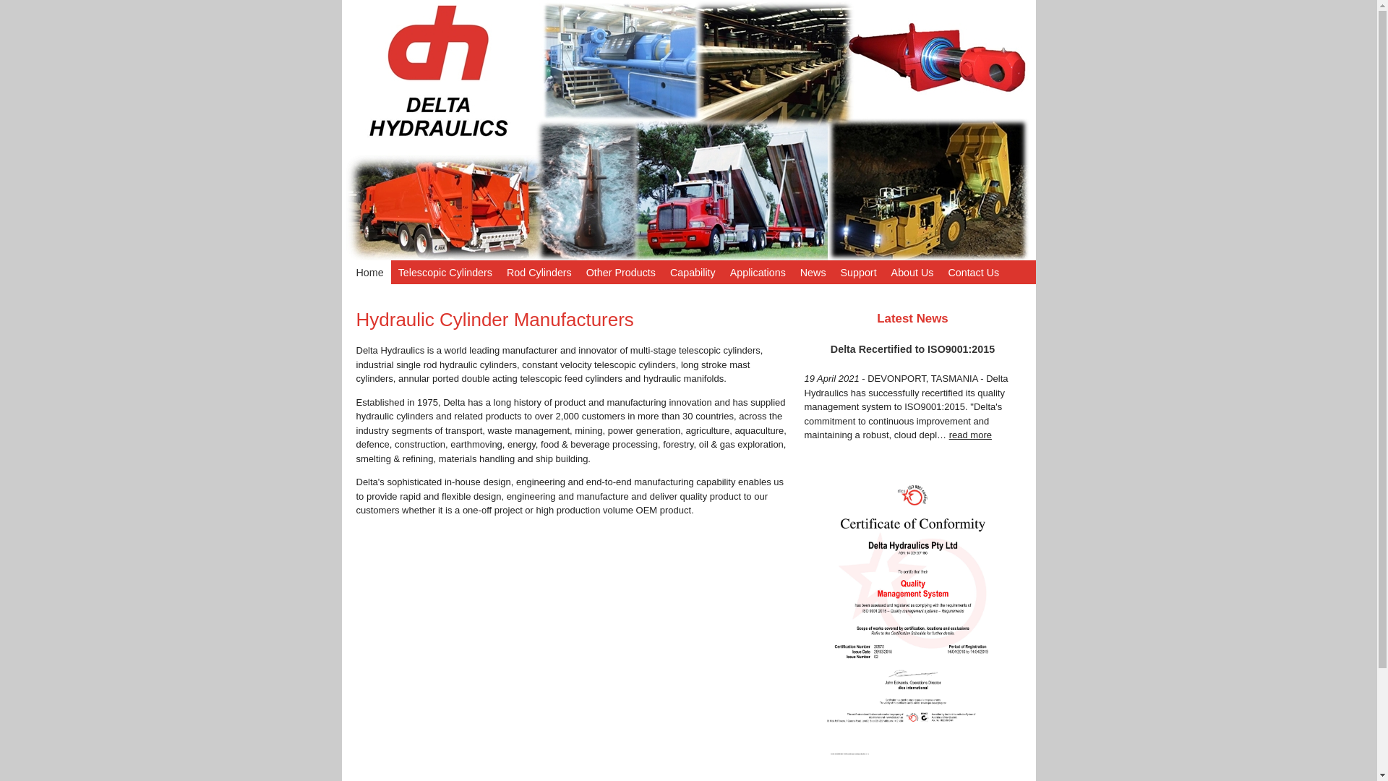 The height and width of the screenshot is (781, 1388). Describe the element at coordinates (912, 272) in the screenshot. I see `About Us` at that location.